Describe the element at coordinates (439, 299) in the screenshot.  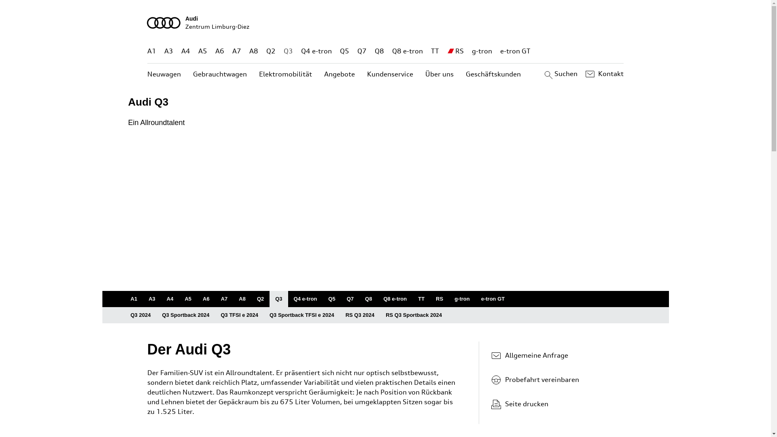
I see `RS` at that location.